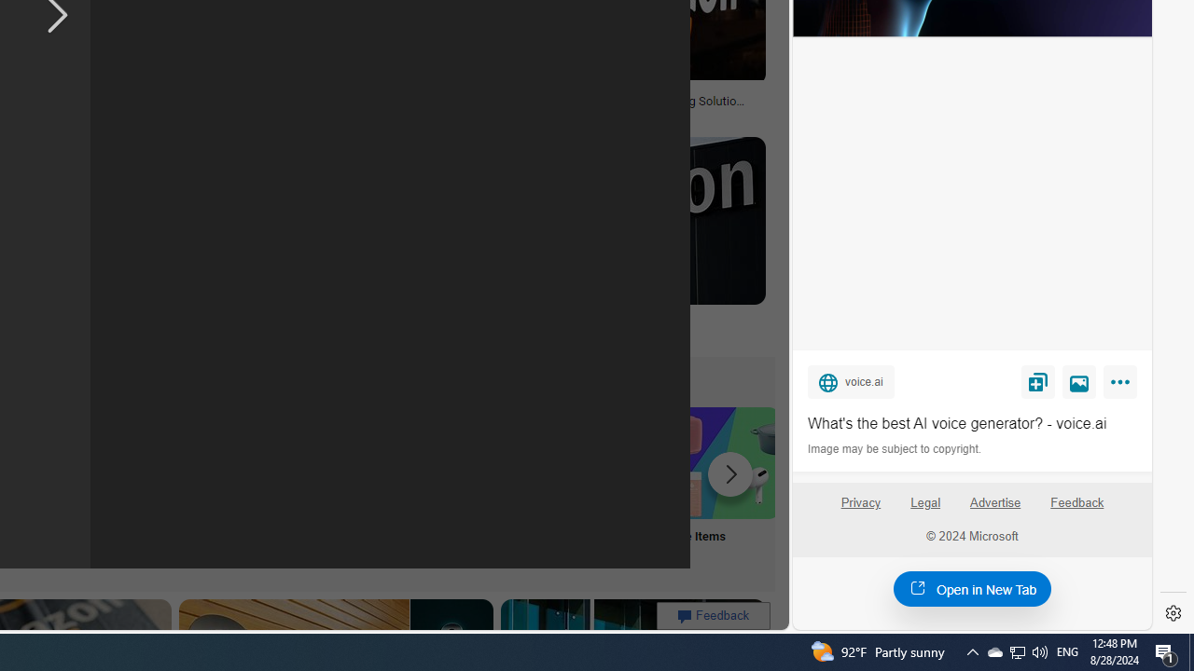 This screenshot has height=671, width=1194. I want to click on Legal, so click(925, 503).